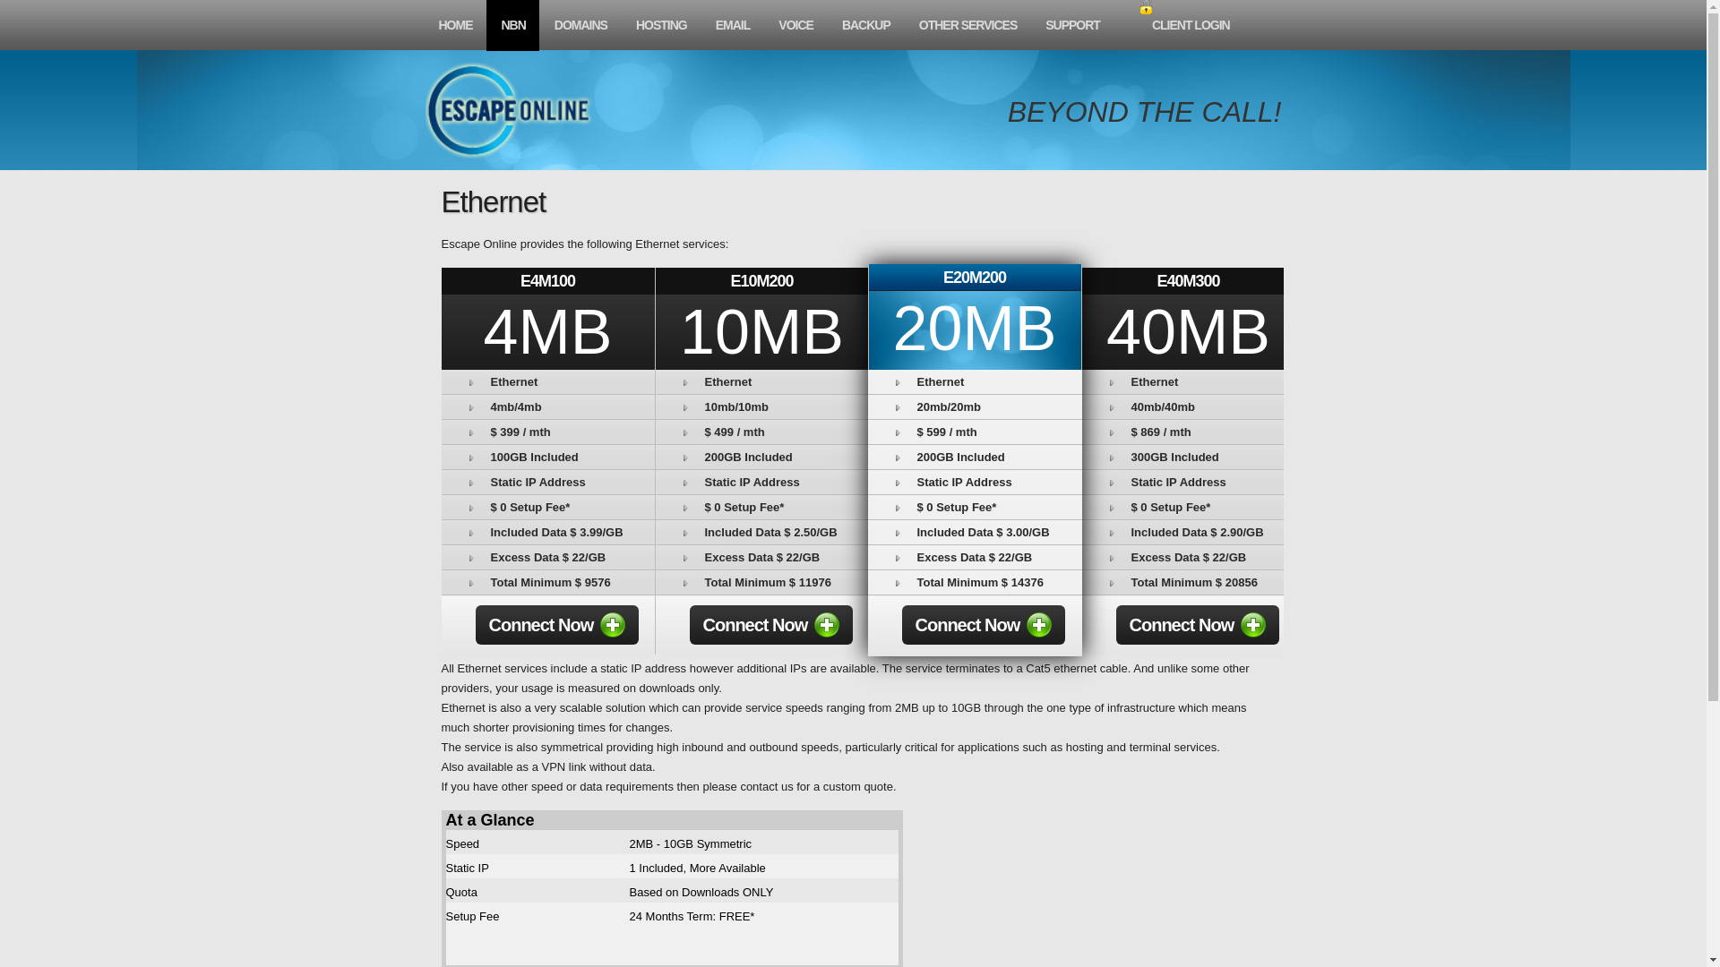 This screenshot has width=1720, height=967. I want to click on 200GB Included, so click(762, 457).